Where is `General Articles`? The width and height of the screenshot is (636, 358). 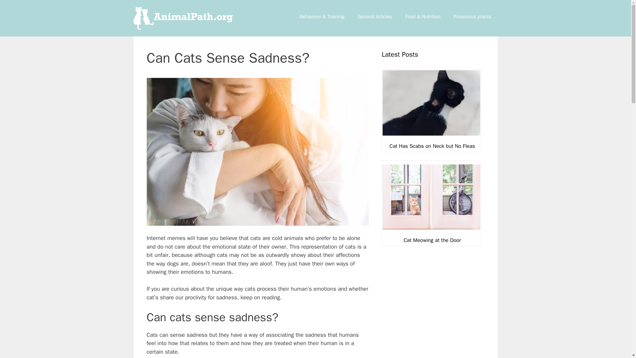 General Articles is located at coordinates (375, 17).